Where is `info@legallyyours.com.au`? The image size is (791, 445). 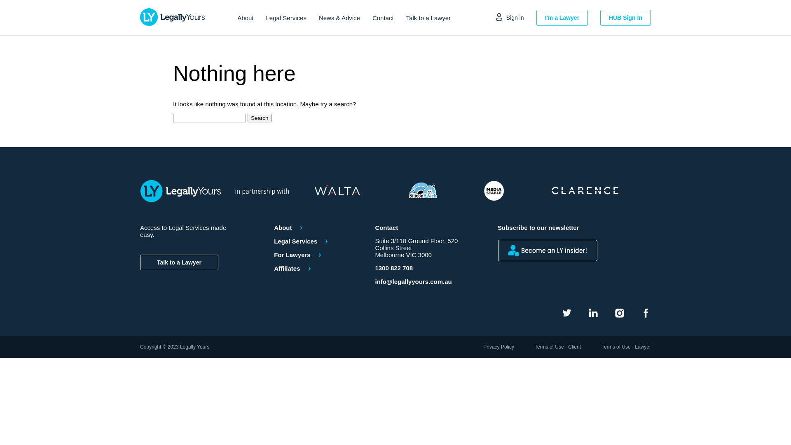 info@legallyyours.com.au is located at coordinates (425, 282).